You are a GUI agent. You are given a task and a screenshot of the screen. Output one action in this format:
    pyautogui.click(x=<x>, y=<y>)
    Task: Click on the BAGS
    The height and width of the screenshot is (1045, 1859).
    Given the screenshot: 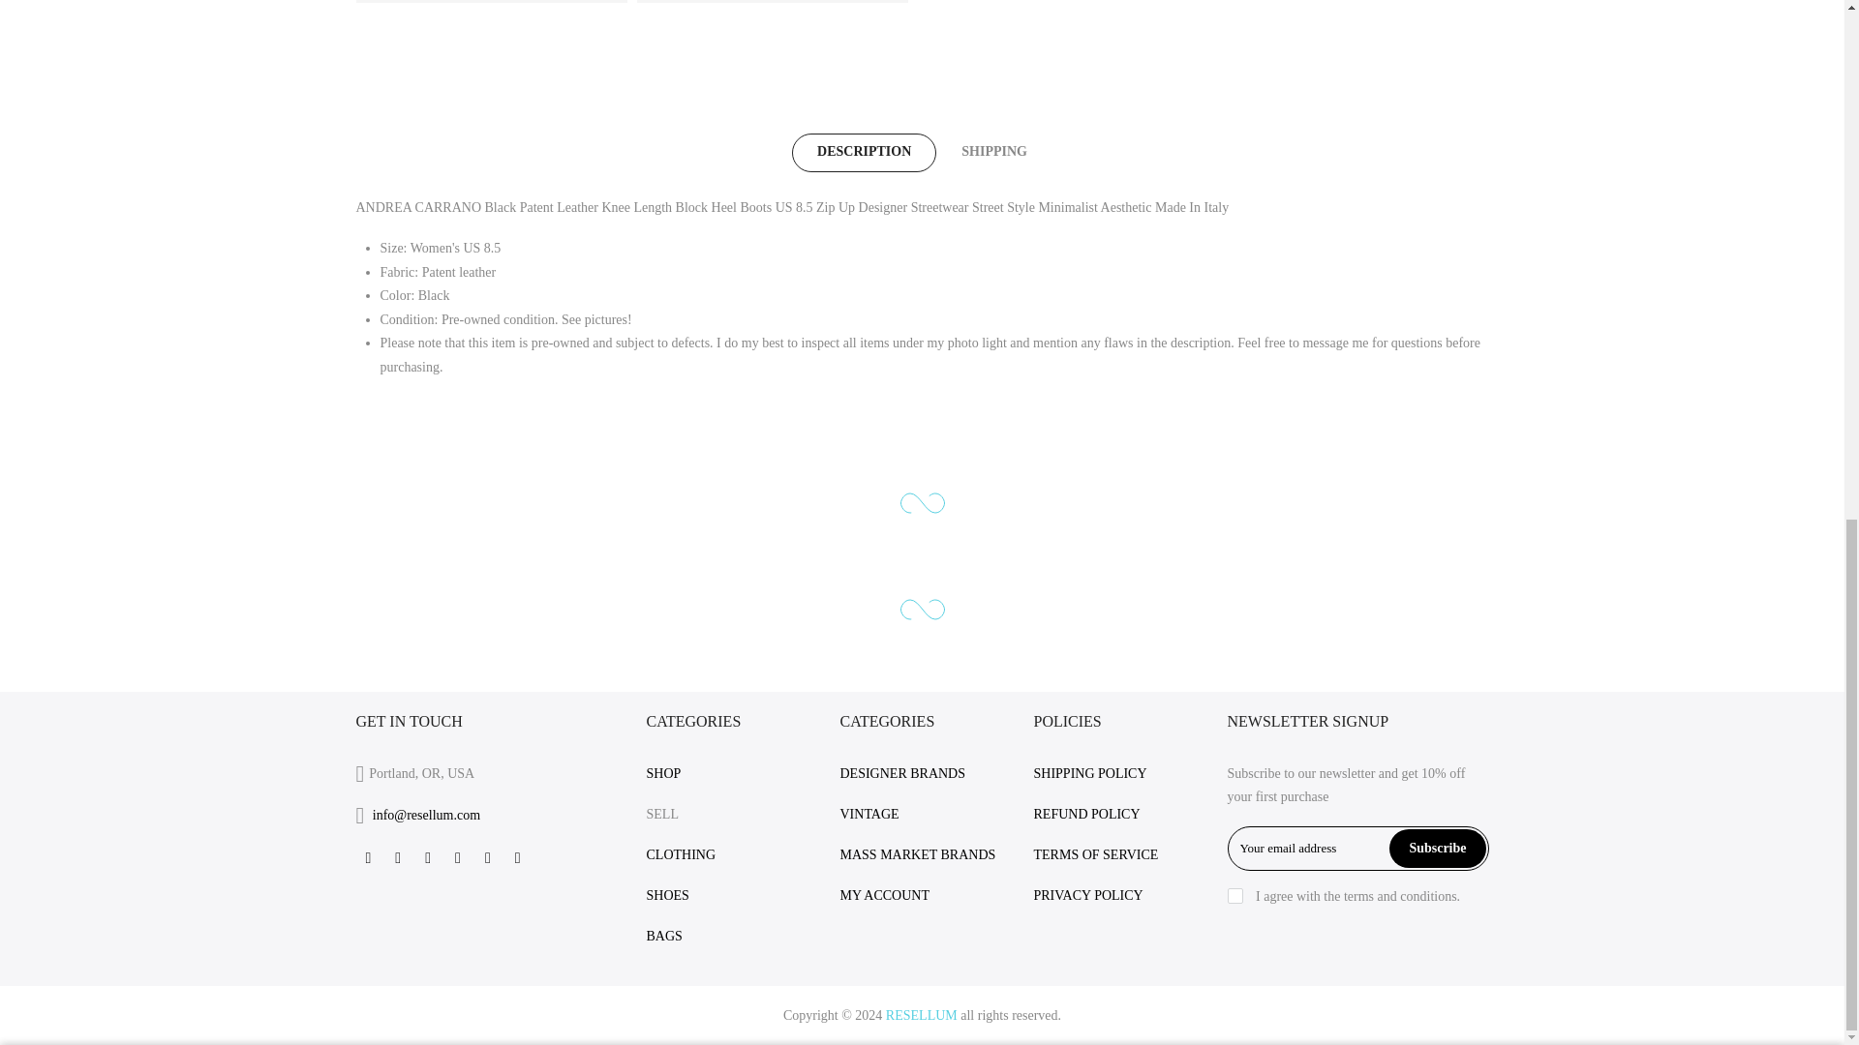 What is the action you would take?
    pyautogui.click(x=664, y=937)
    